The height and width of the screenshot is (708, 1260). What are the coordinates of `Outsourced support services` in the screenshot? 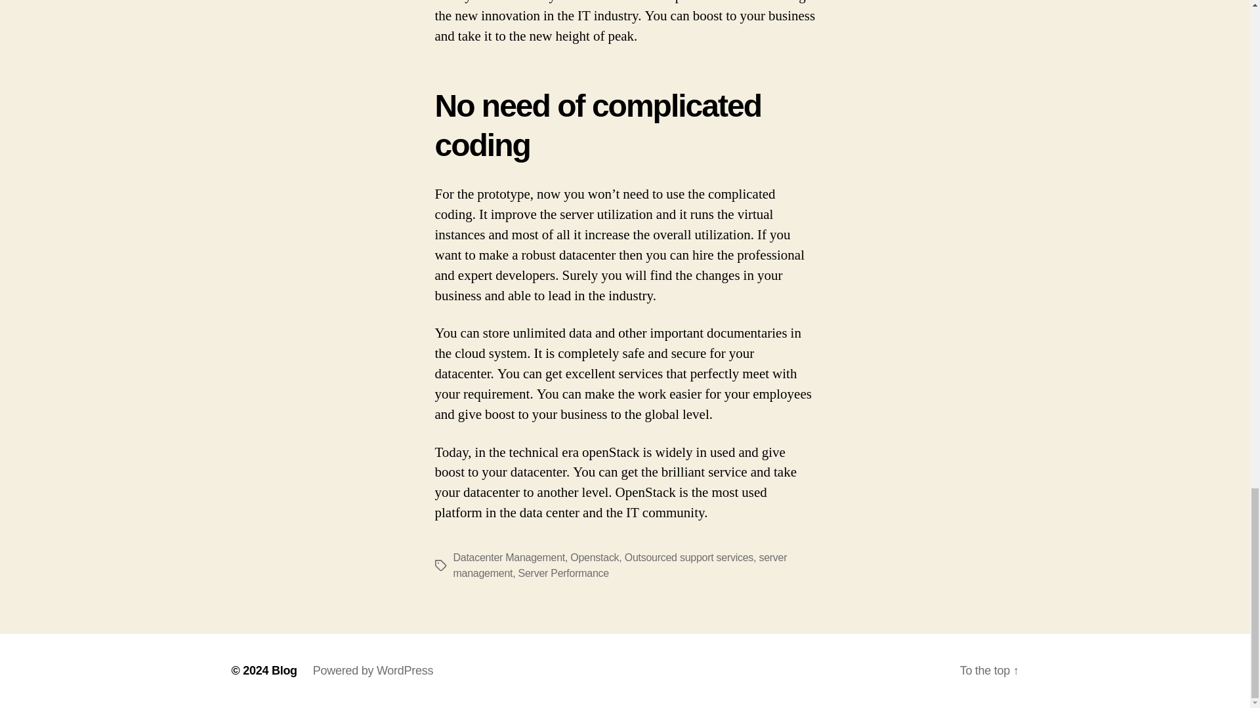 It's located at (689, 557).